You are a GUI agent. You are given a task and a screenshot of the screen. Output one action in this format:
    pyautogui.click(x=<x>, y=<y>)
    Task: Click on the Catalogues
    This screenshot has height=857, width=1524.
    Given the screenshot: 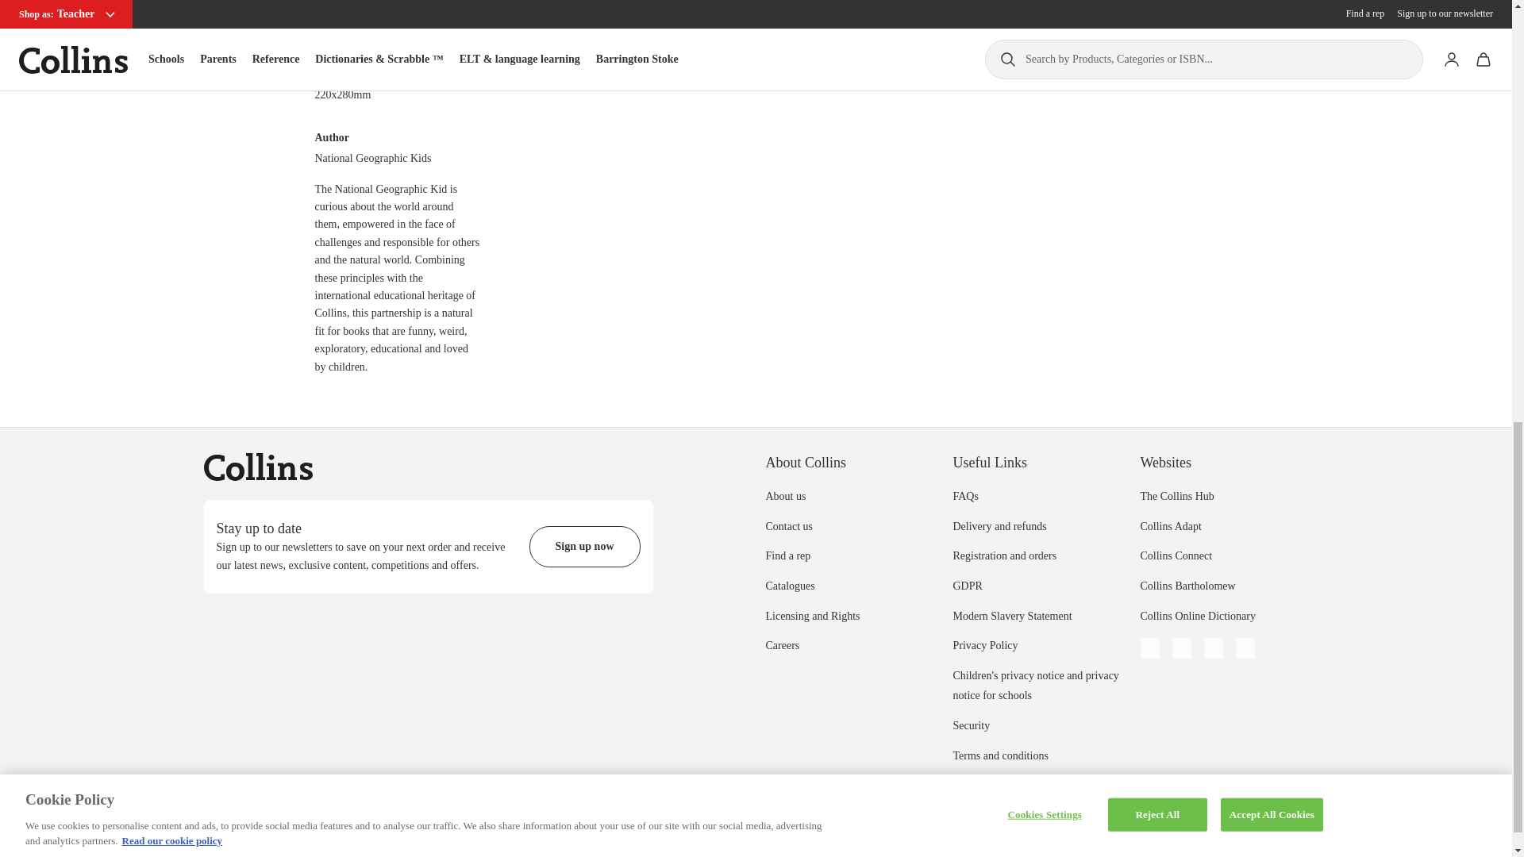 What is the action you would take?
    pyautogui.click(x=789, y=586)
    